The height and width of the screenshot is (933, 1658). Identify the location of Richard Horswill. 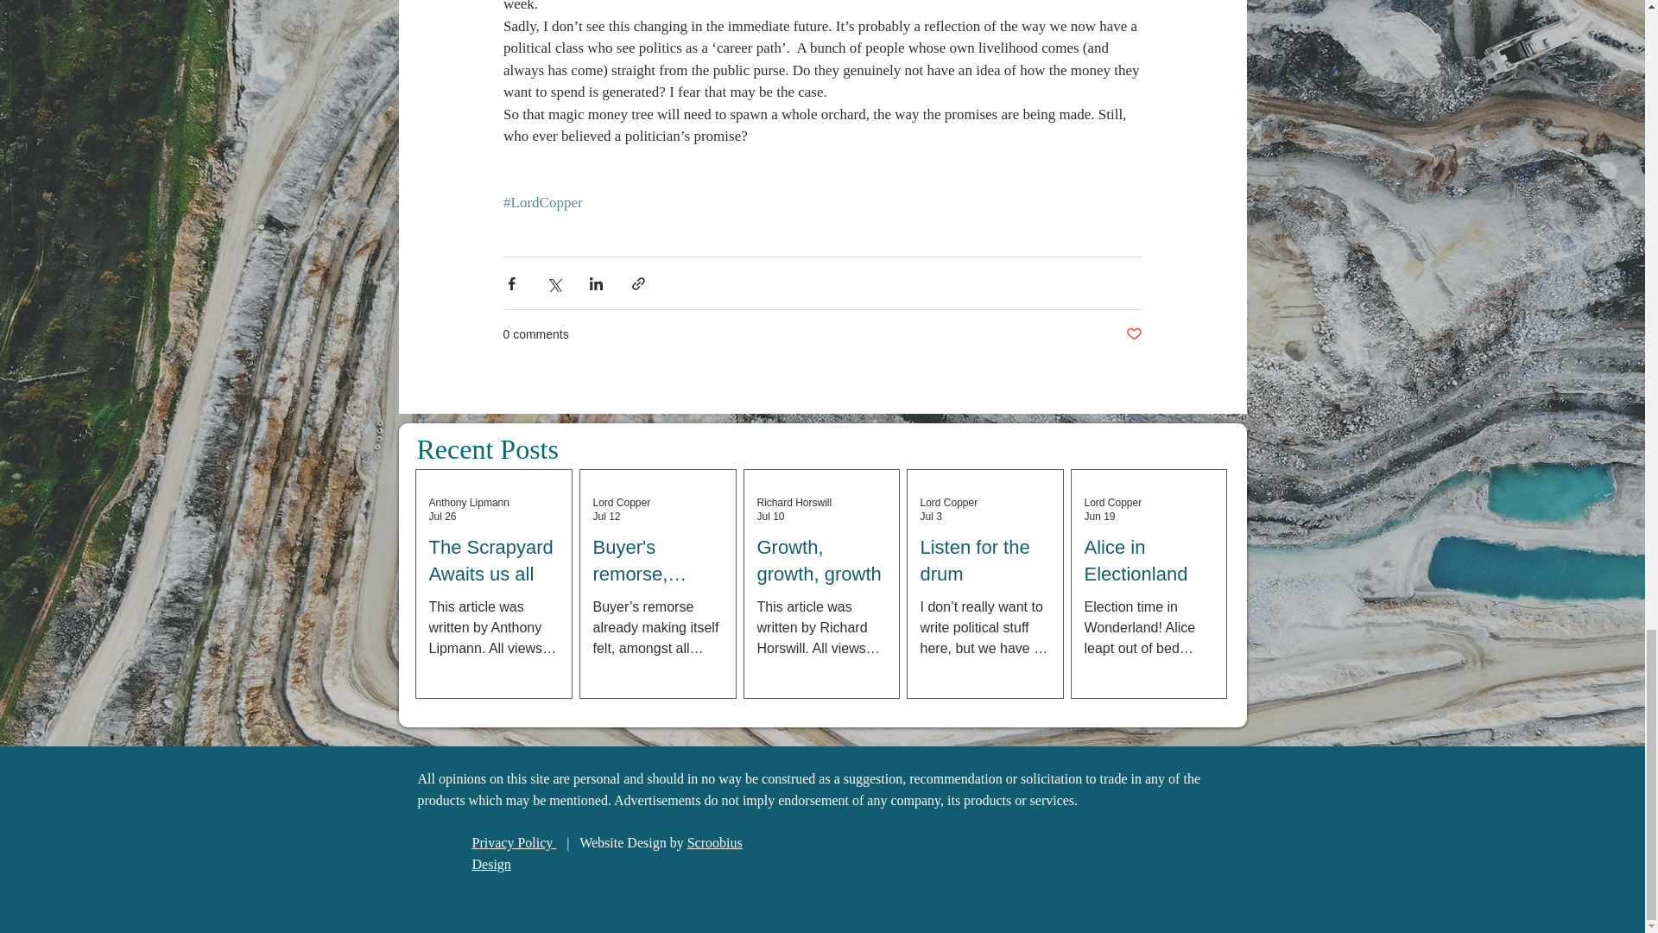
(794, 502).